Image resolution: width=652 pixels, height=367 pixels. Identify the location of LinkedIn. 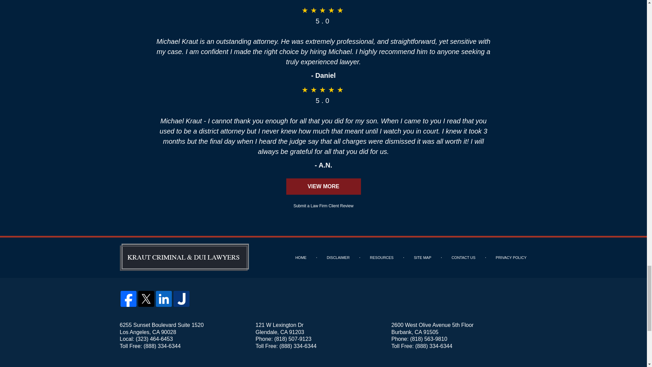
(164, 299).